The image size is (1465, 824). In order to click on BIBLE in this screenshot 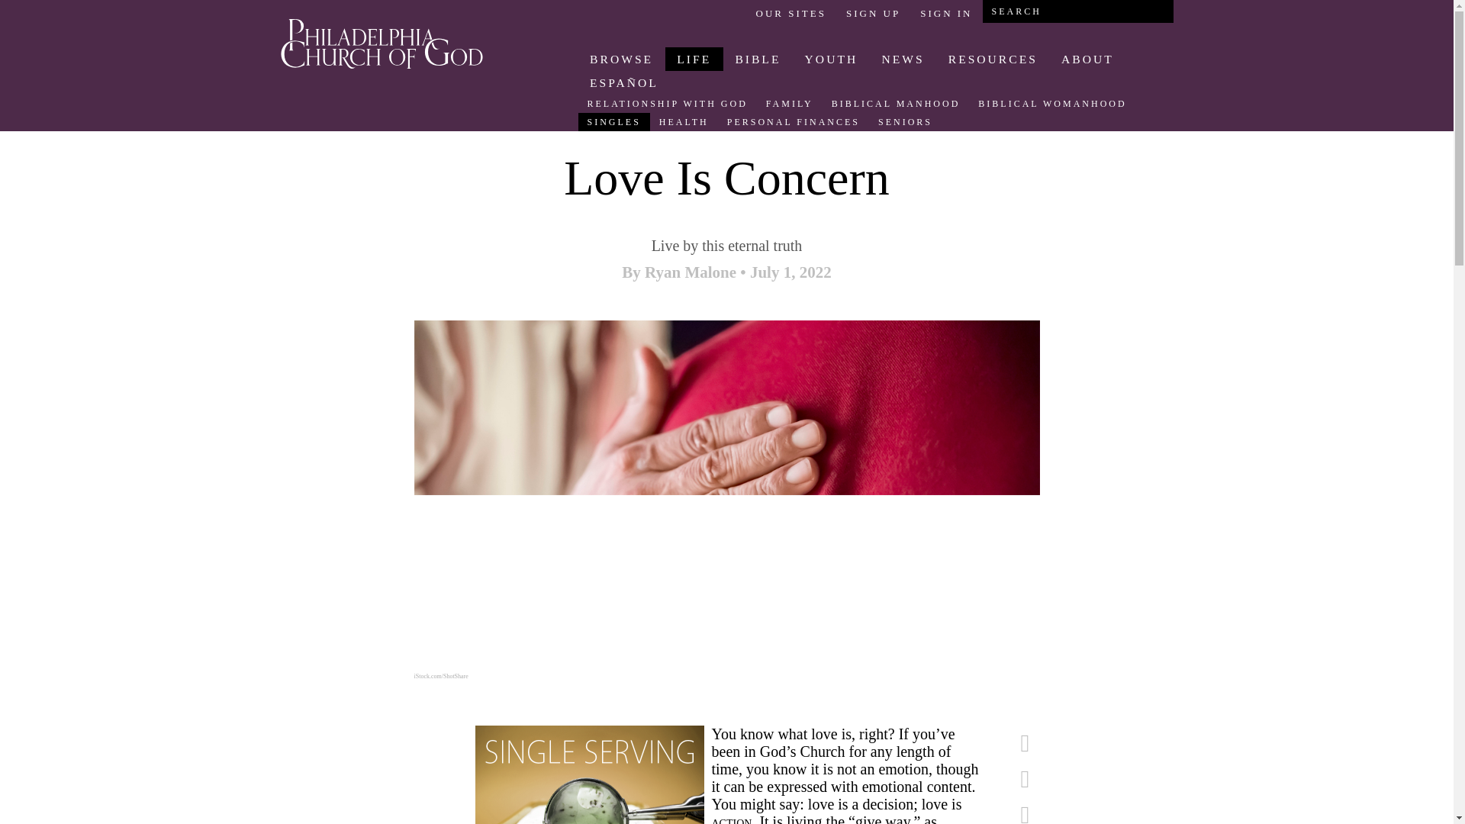, I will do `click(758, 58)`.